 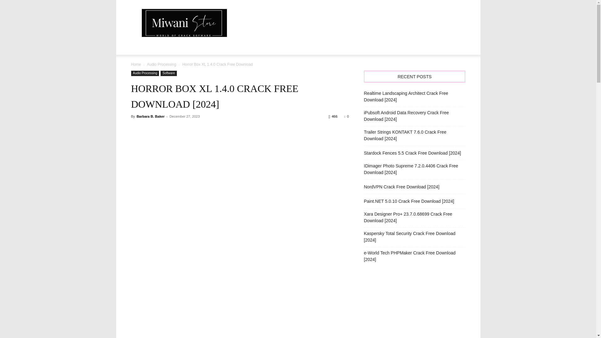 I want to click on Home, so click(x=136, y=64).